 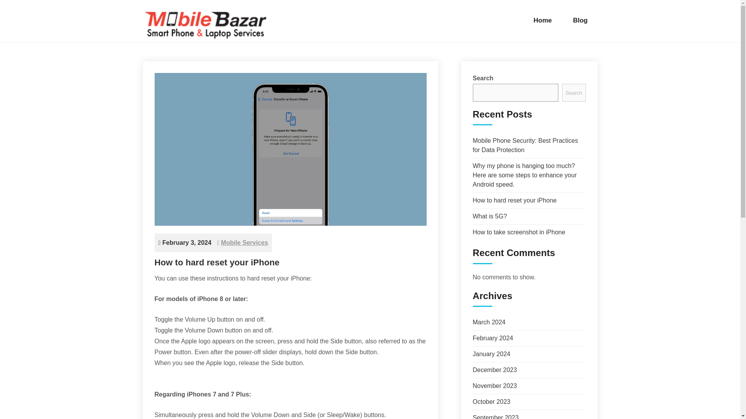 I want to click on Blog, so click(x=580, y=20).